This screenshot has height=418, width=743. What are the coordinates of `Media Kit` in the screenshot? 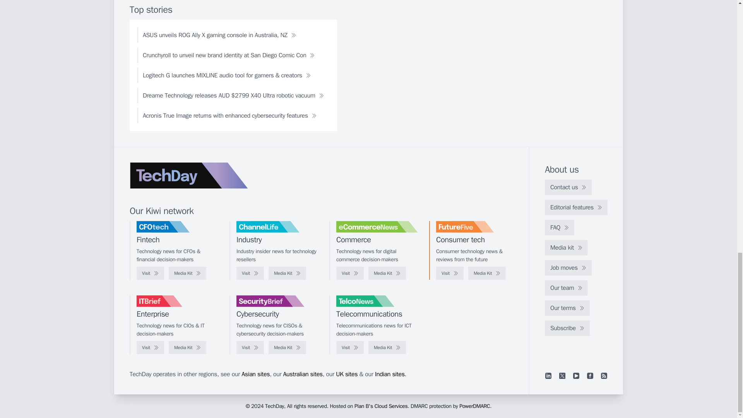 It's located at (287, 273).